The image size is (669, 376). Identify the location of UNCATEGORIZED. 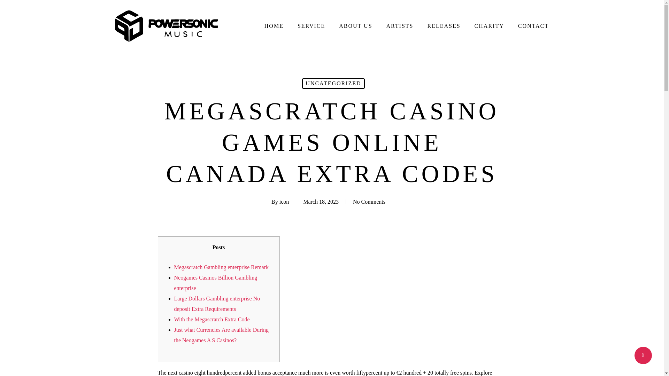
(333, 83).